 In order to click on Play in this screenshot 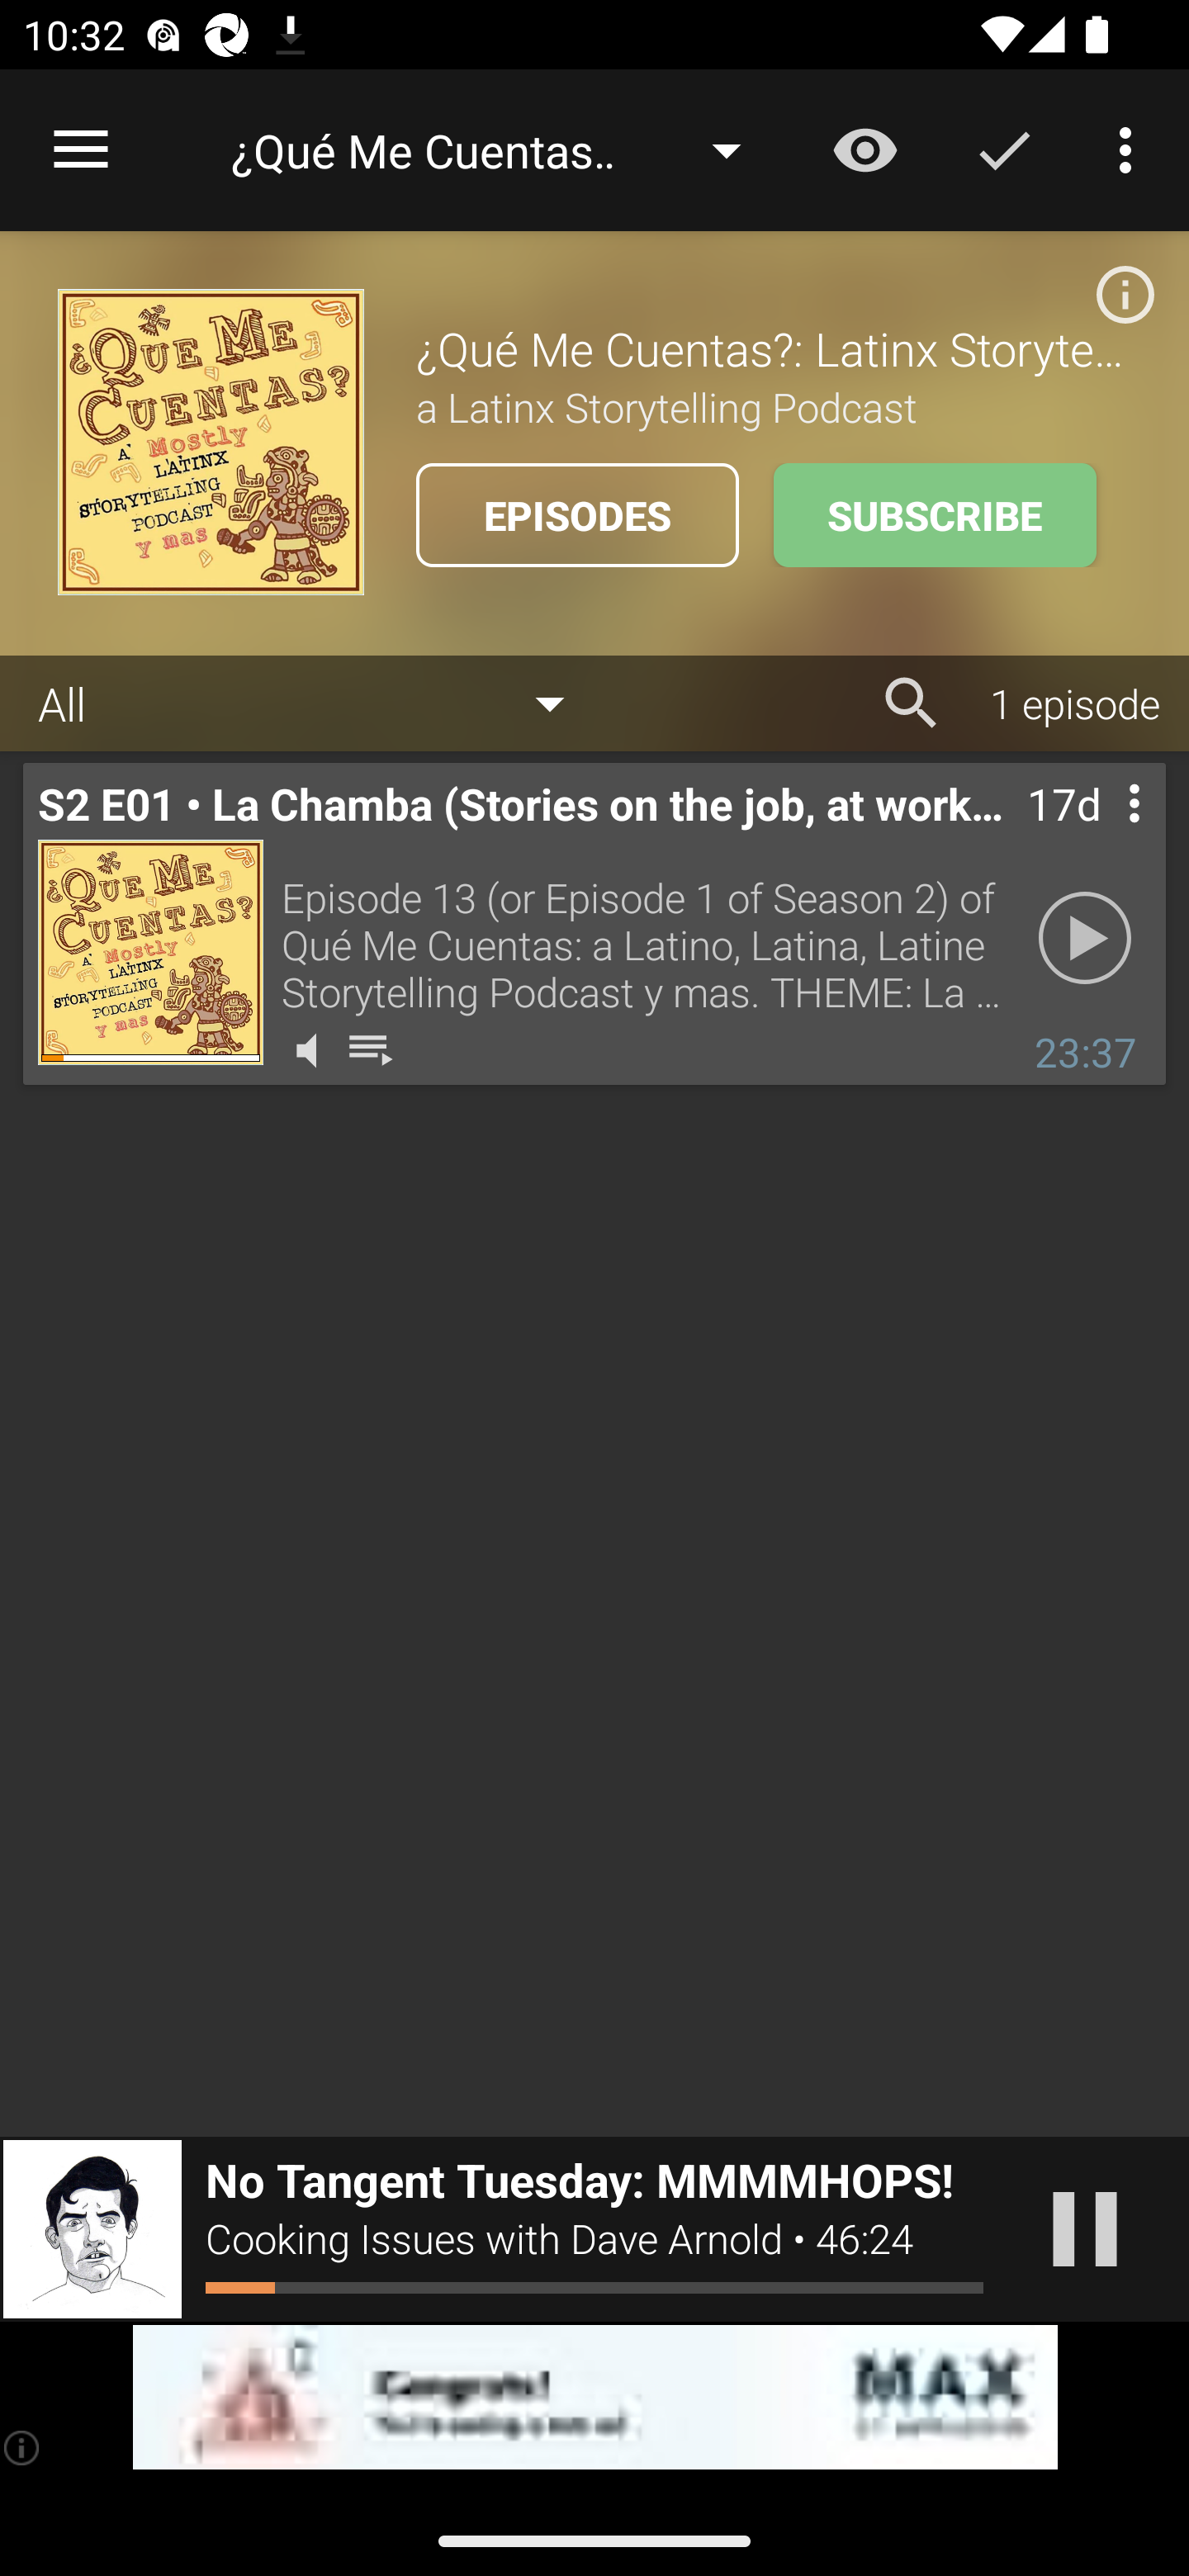, I will do `click(1085, 938)`.